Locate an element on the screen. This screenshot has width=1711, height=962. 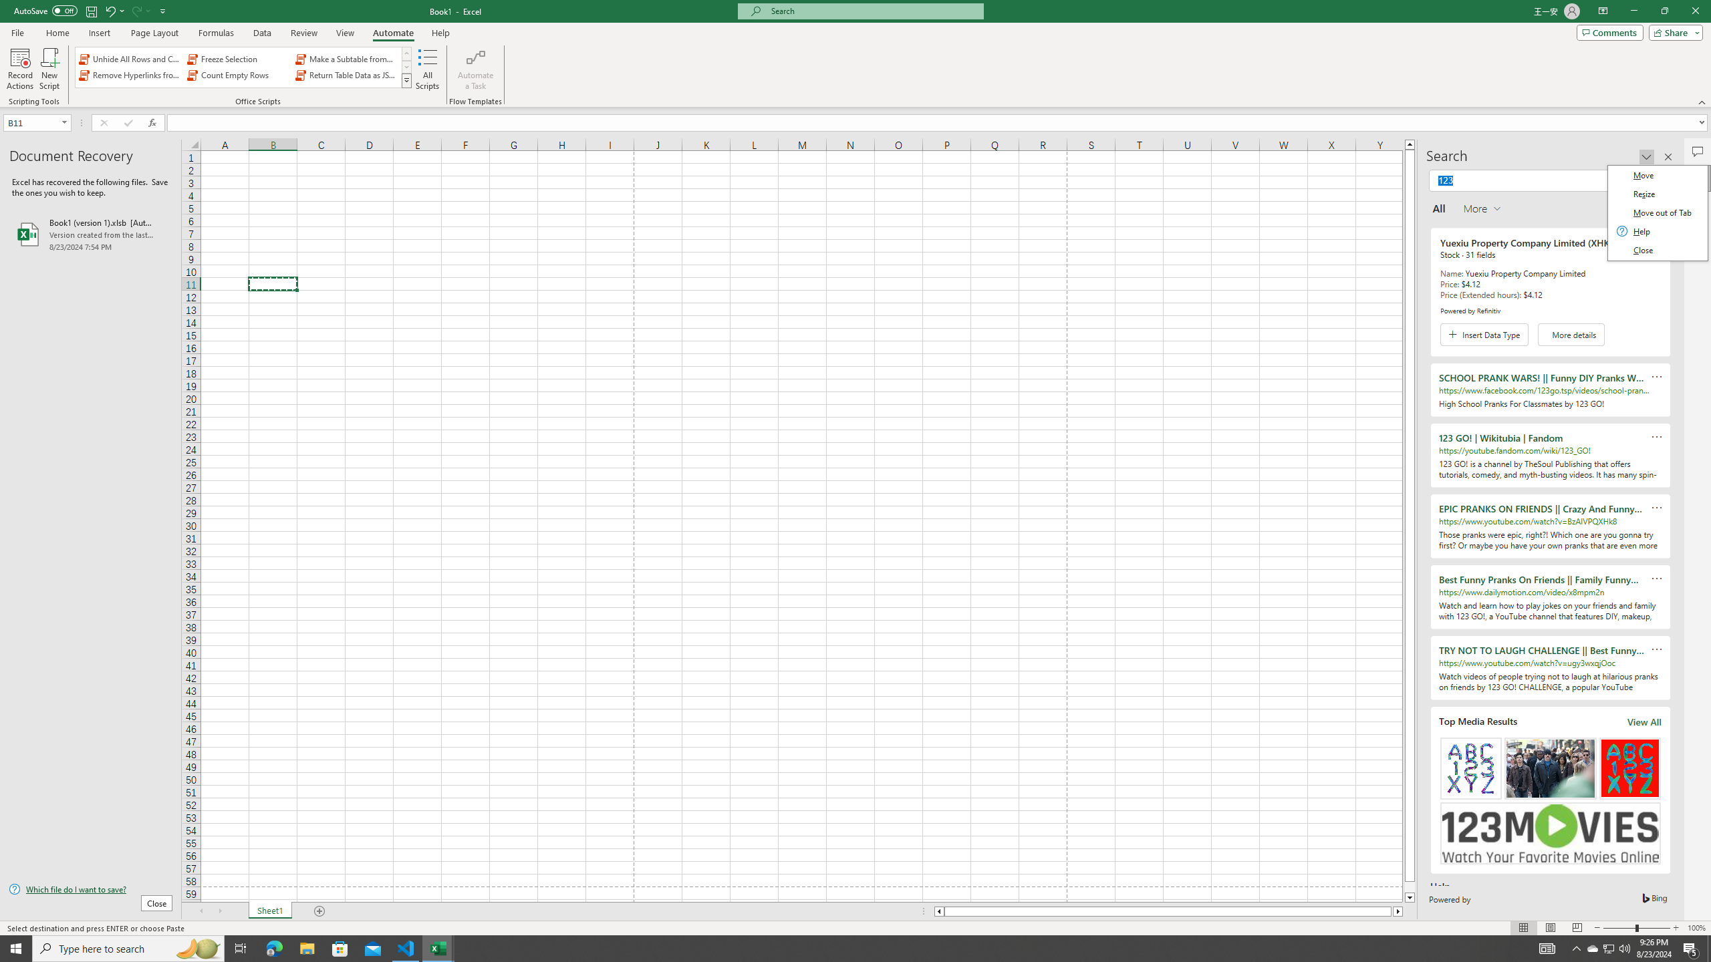
Running applications is located at coordinates (843, 949).